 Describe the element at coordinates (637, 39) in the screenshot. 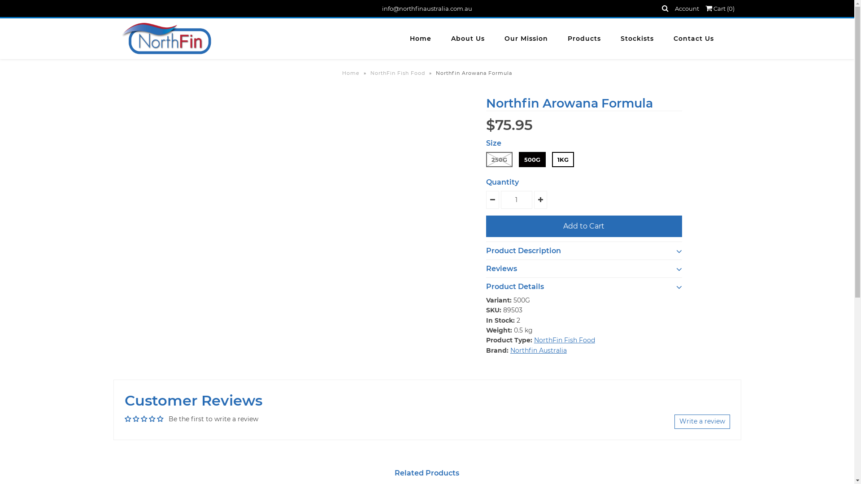

I see `Stockists` at that location.